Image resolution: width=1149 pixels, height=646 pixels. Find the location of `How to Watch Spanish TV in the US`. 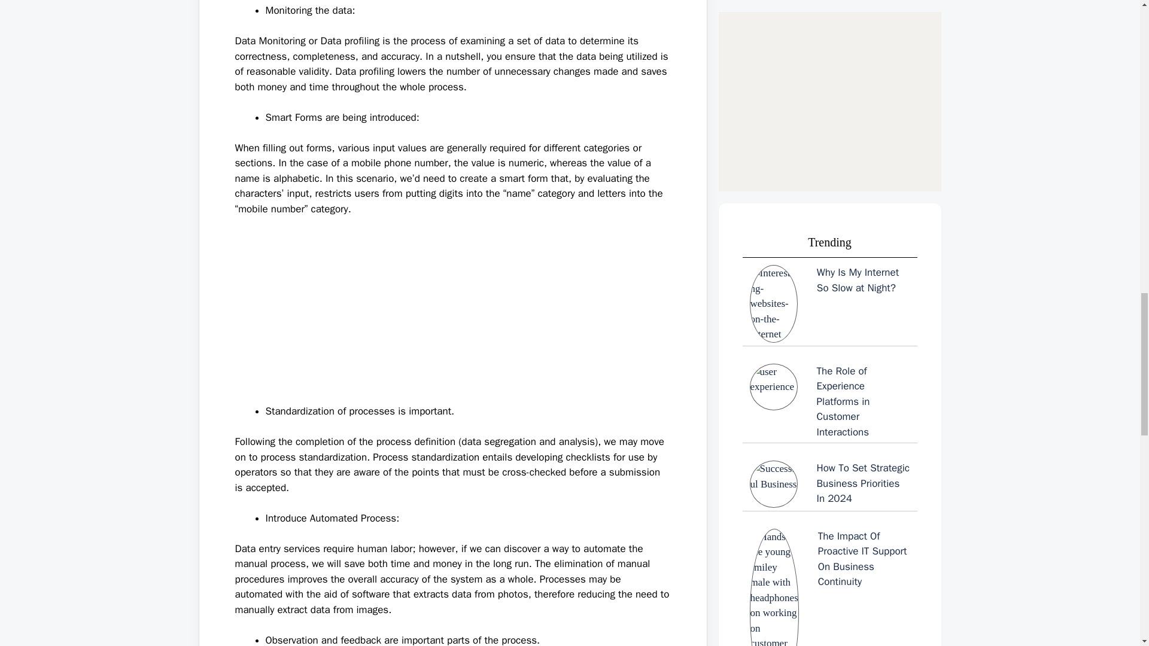

How to Watch Spanish TV in the US is located at coordinates (829, 17).